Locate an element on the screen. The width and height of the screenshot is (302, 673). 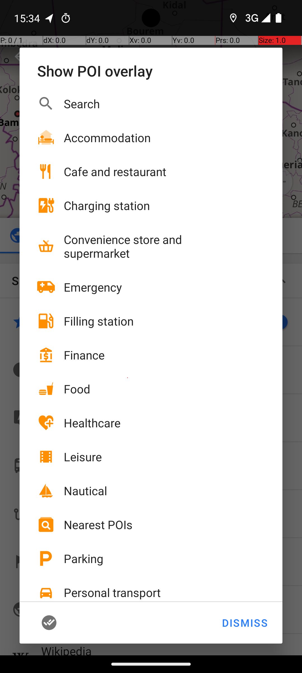
DISMISS is located at coordinates (244, 623).